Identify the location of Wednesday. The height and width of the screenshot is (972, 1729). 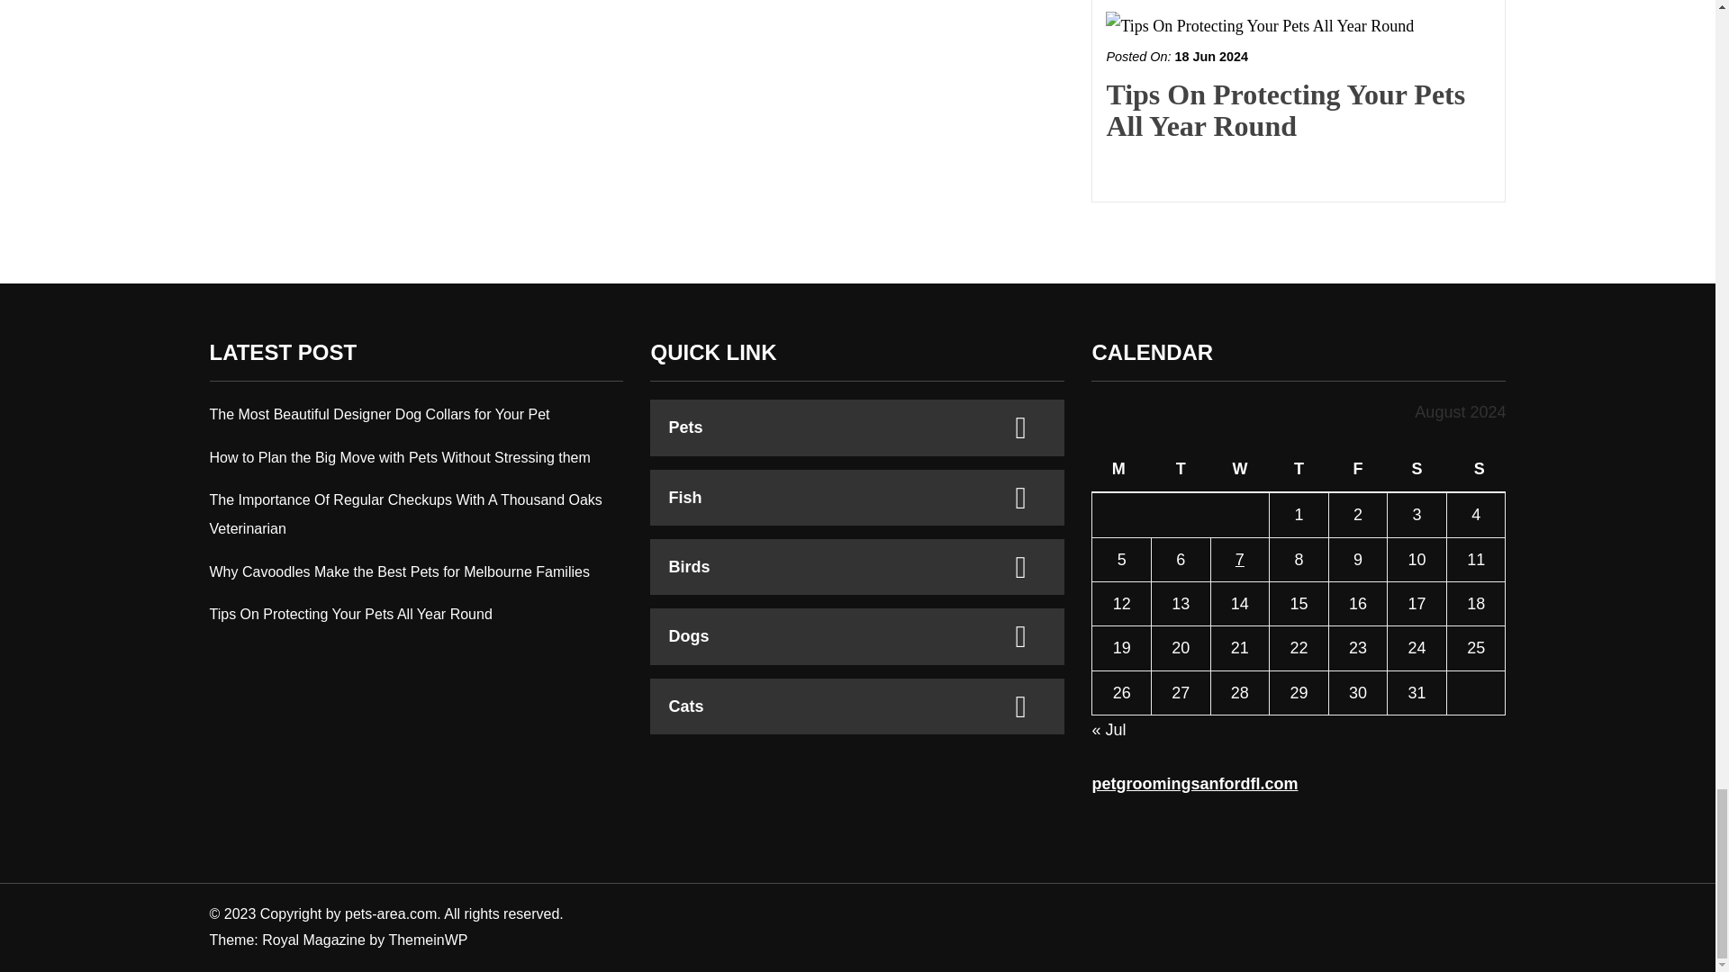
(1239, 470).